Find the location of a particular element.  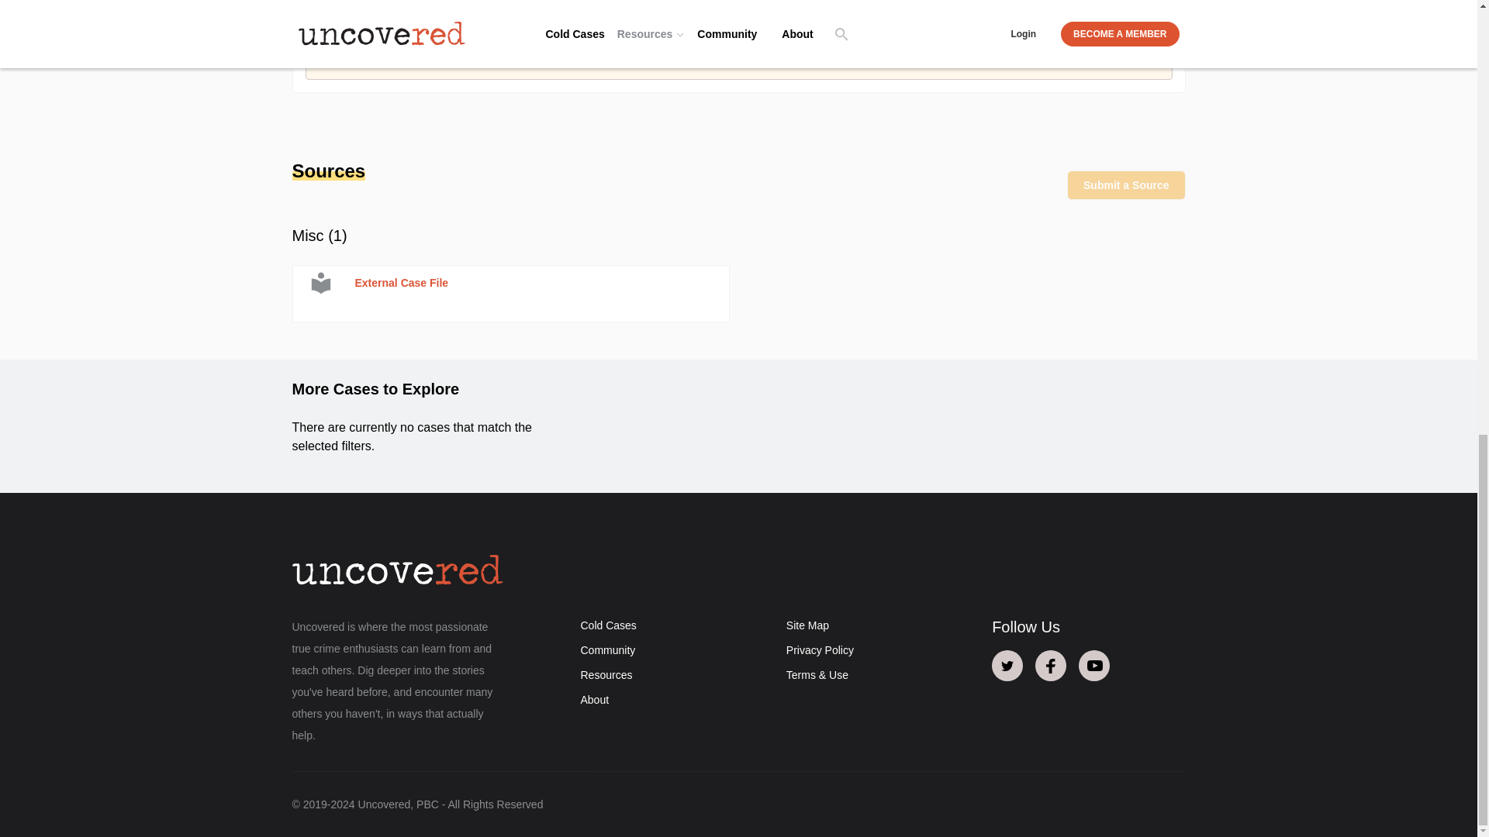

Community is located at coordinates (608, 649).